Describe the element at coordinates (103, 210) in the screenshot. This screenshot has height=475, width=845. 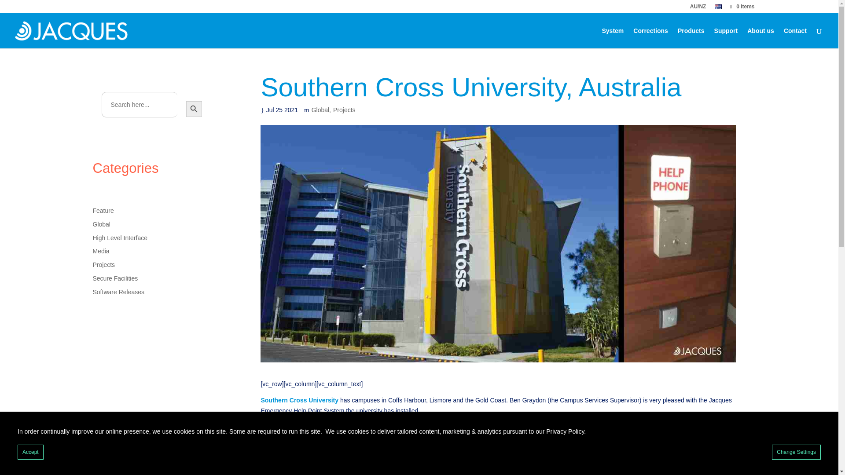
I see `Feature` at that location.